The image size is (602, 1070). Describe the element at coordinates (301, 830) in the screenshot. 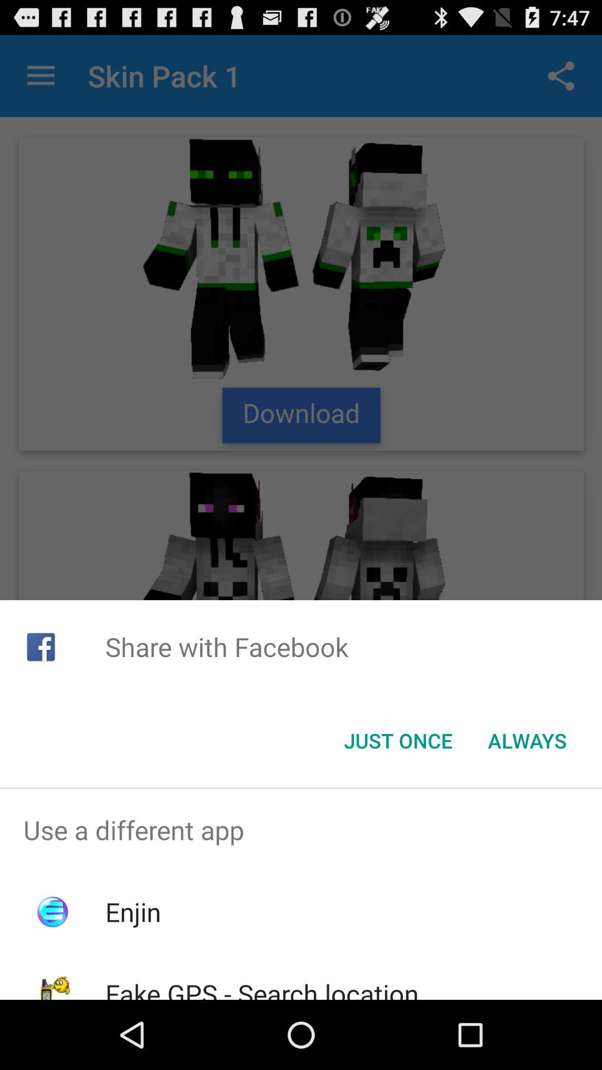

I see `tap item above enjin icon` at that location.